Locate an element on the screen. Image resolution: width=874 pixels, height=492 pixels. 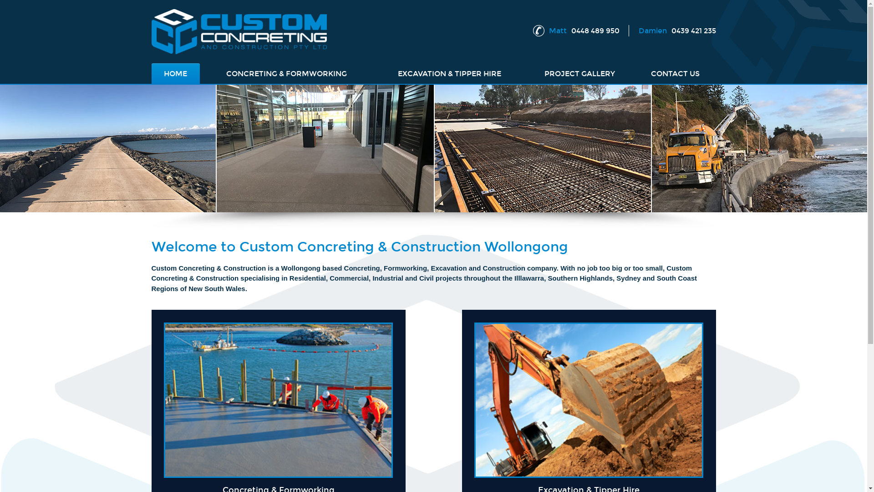
EXCAVATION & TIPPER HIRE is located at coordinates (450, 74).